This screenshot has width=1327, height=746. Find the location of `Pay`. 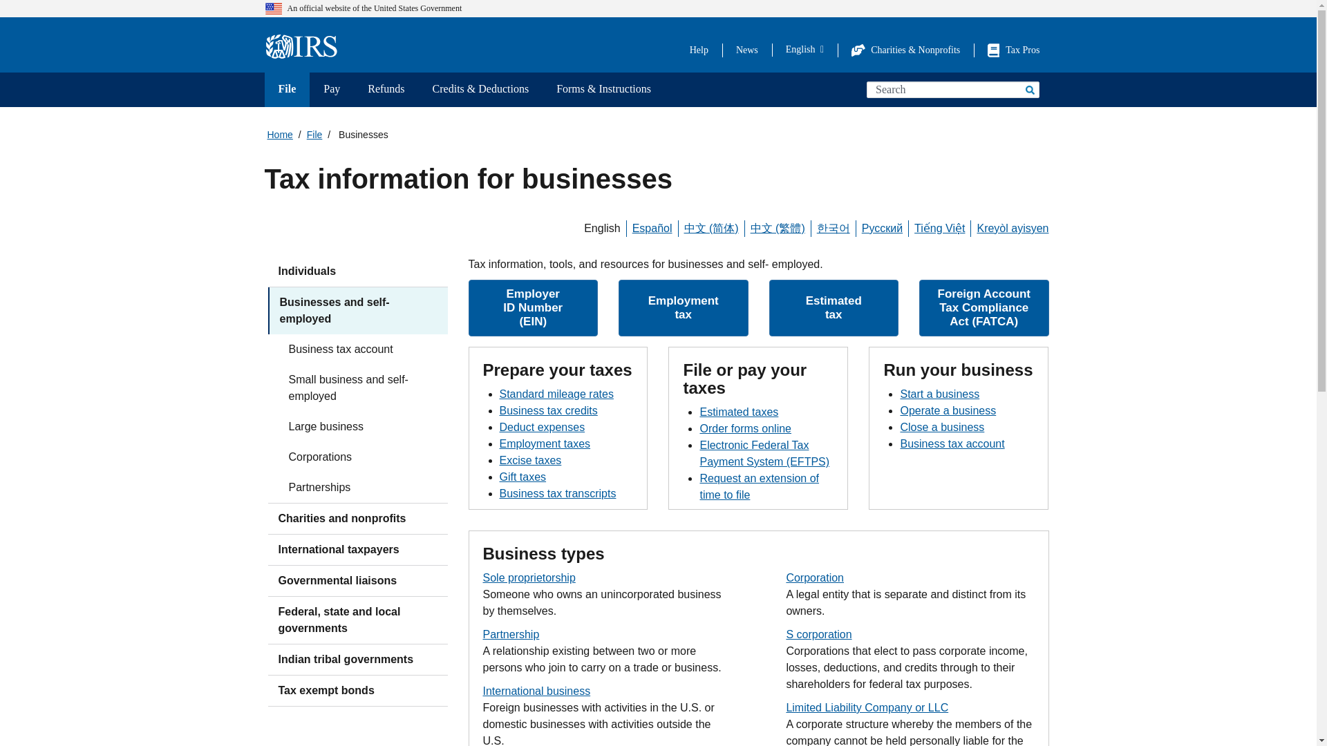

Pay is located at coordinates (332, 90).